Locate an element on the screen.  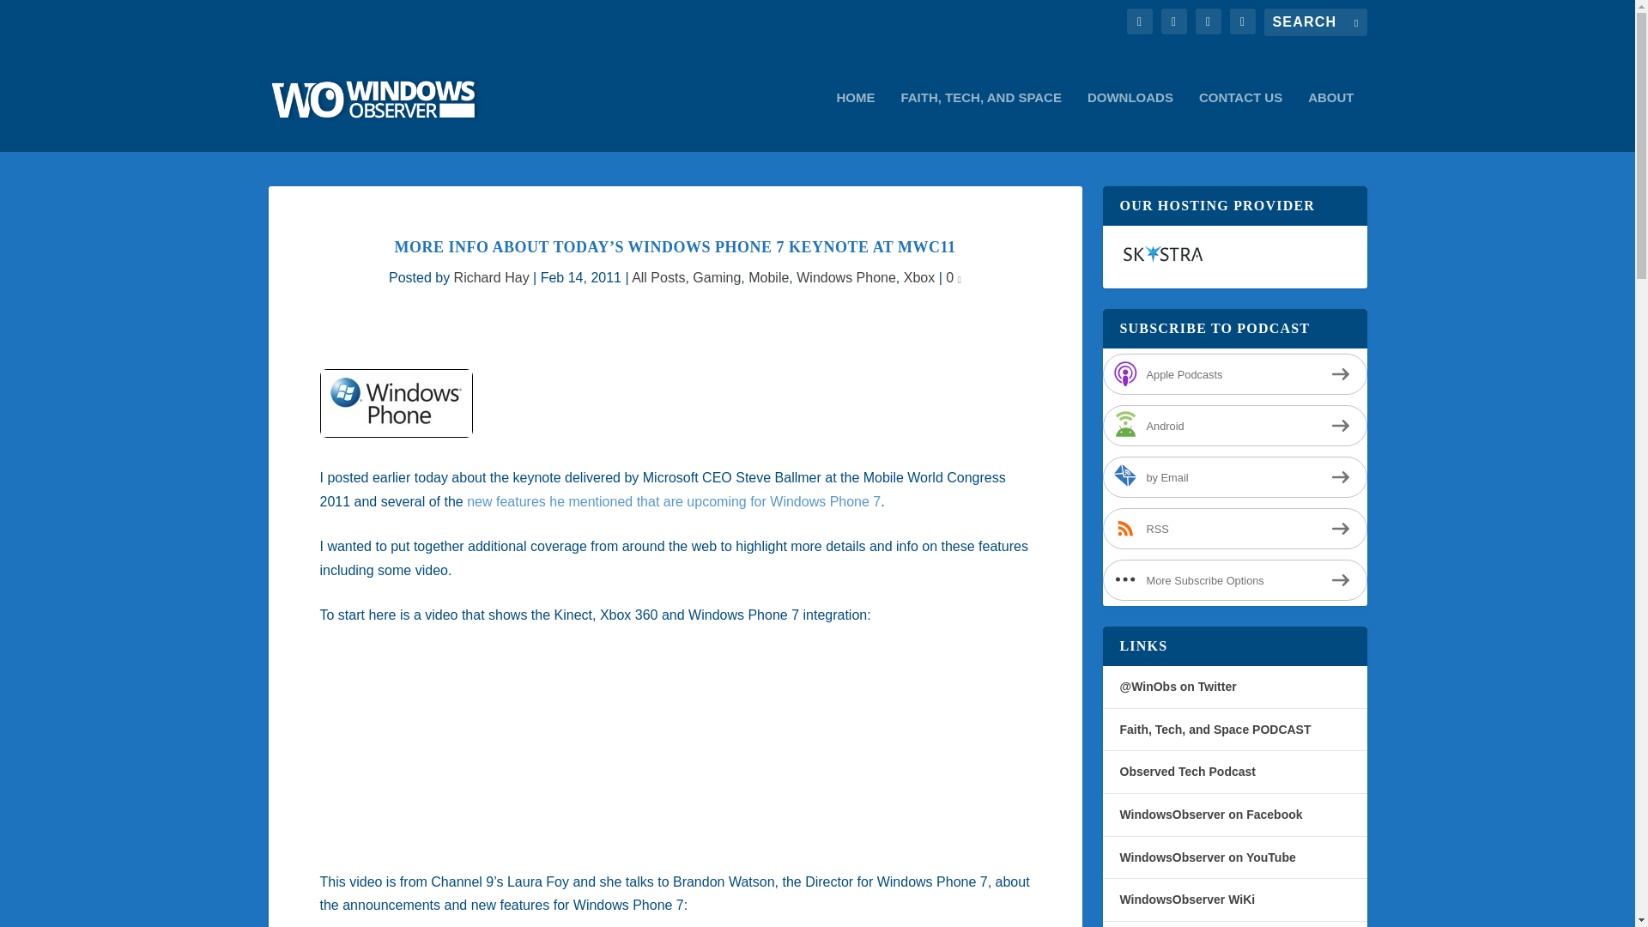
Search for: is located at coordinates (1315, 22).